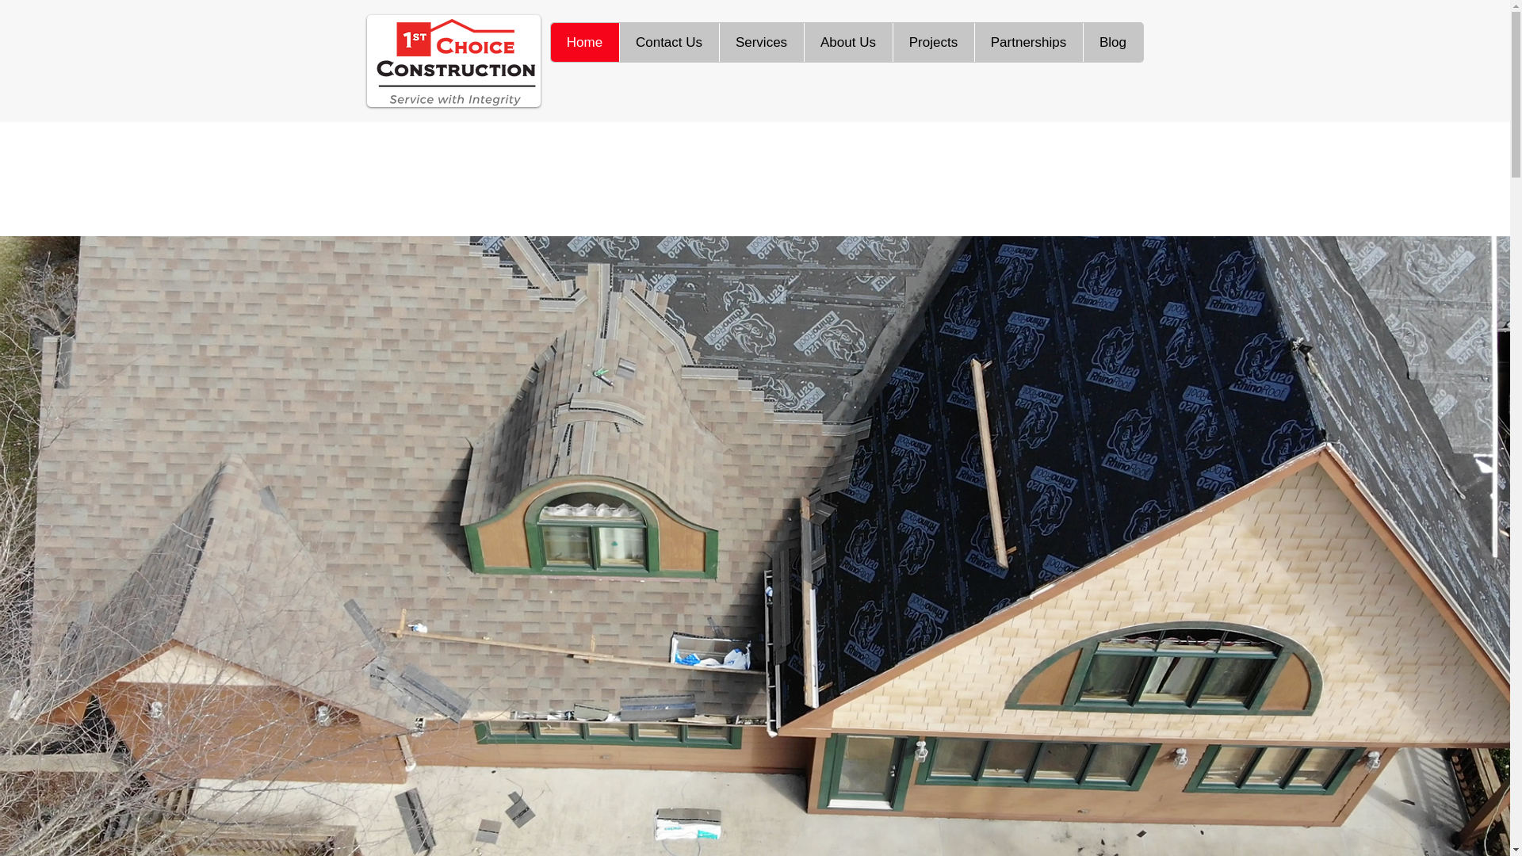 Image resolution: width=1522 pixels, height=856 pixels. What do you see at coordinates (1113, 42) in the screenshot?
I see `Blog` at bounding box center [1113, 42].